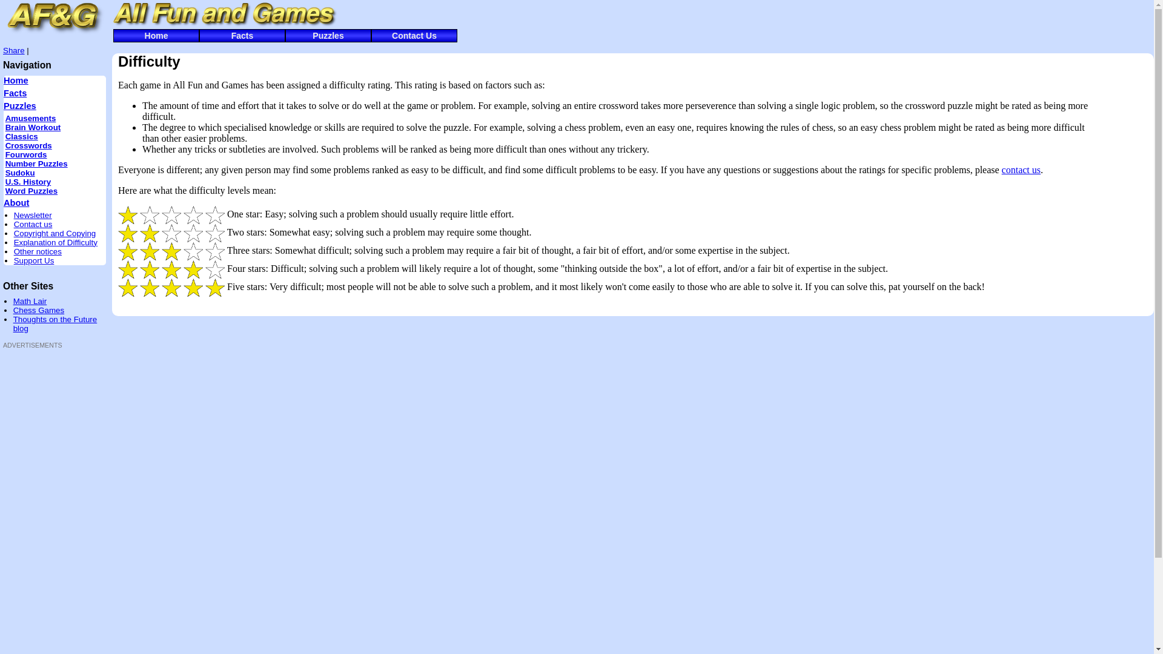 This screenshot has height=654, width=1163. I want to click on Number Puzzles, so click(36, 163).